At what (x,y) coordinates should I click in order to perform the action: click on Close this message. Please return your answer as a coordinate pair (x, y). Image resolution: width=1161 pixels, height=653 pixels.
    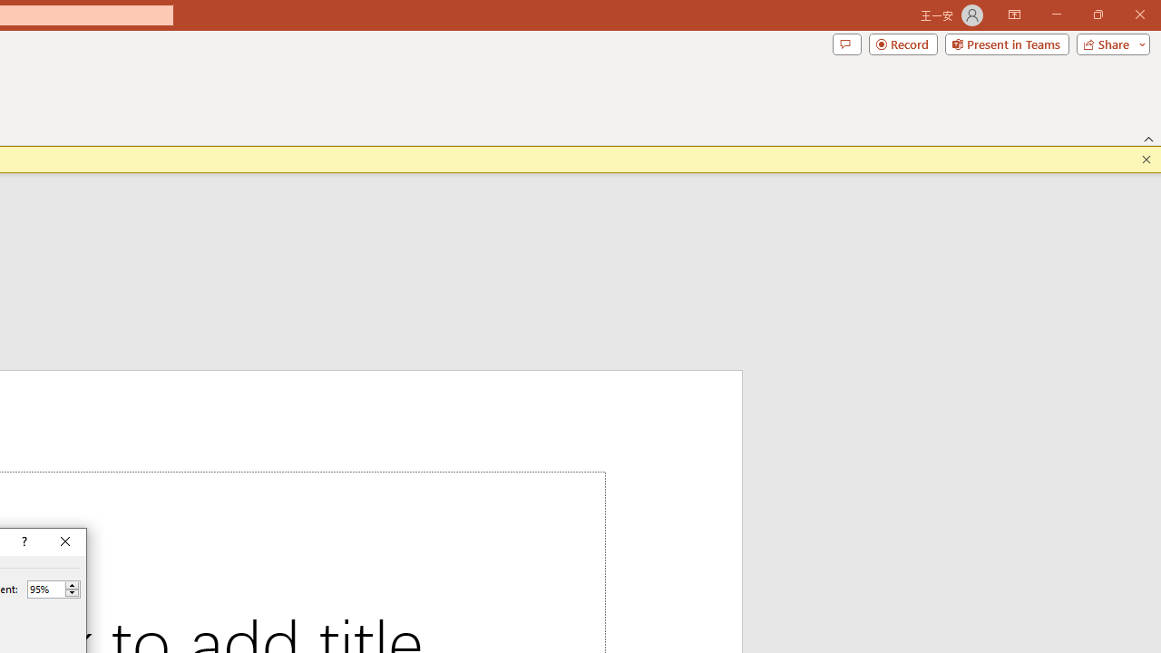
    Looking at the image, I should click on (1146, 160).